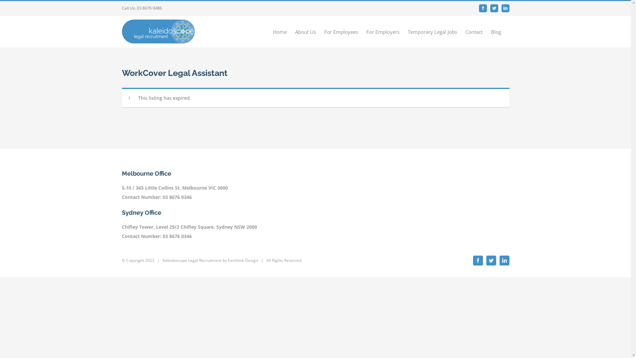 The width and height of the screenshot is (636, 358). I want to click on Temporary Legal Jobs, so click(432, 32).